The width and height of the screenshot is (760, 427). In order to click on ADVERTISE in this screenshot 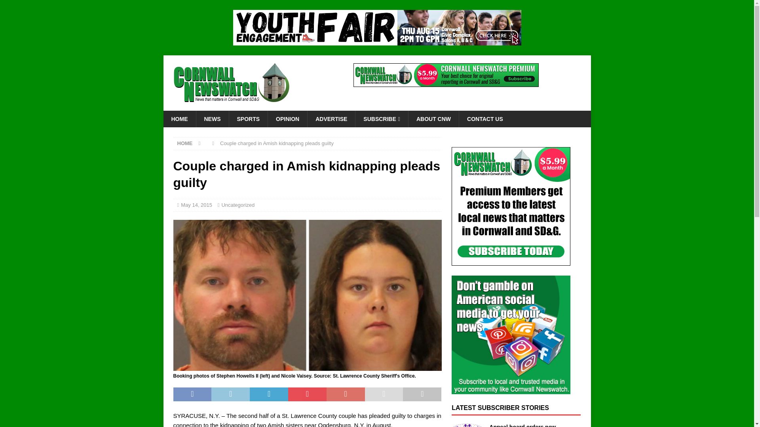, I will do `click(331, 119)`.